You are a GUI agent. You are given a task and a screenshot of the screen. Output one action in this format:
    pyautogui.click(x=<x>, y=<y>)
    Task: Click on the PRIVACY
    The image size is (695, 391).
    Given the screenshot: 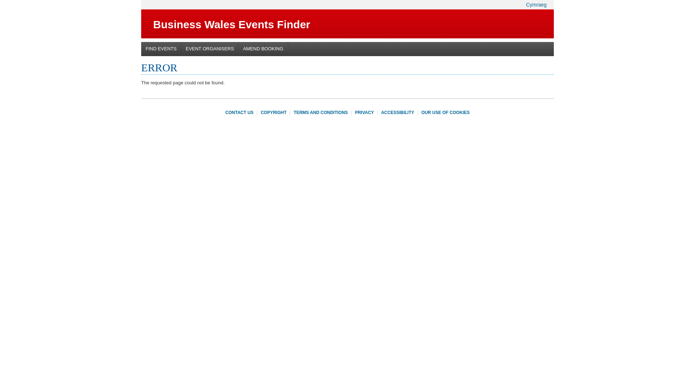 What is the action you would take?
    pyautogui.click(x=364, y=112)
    